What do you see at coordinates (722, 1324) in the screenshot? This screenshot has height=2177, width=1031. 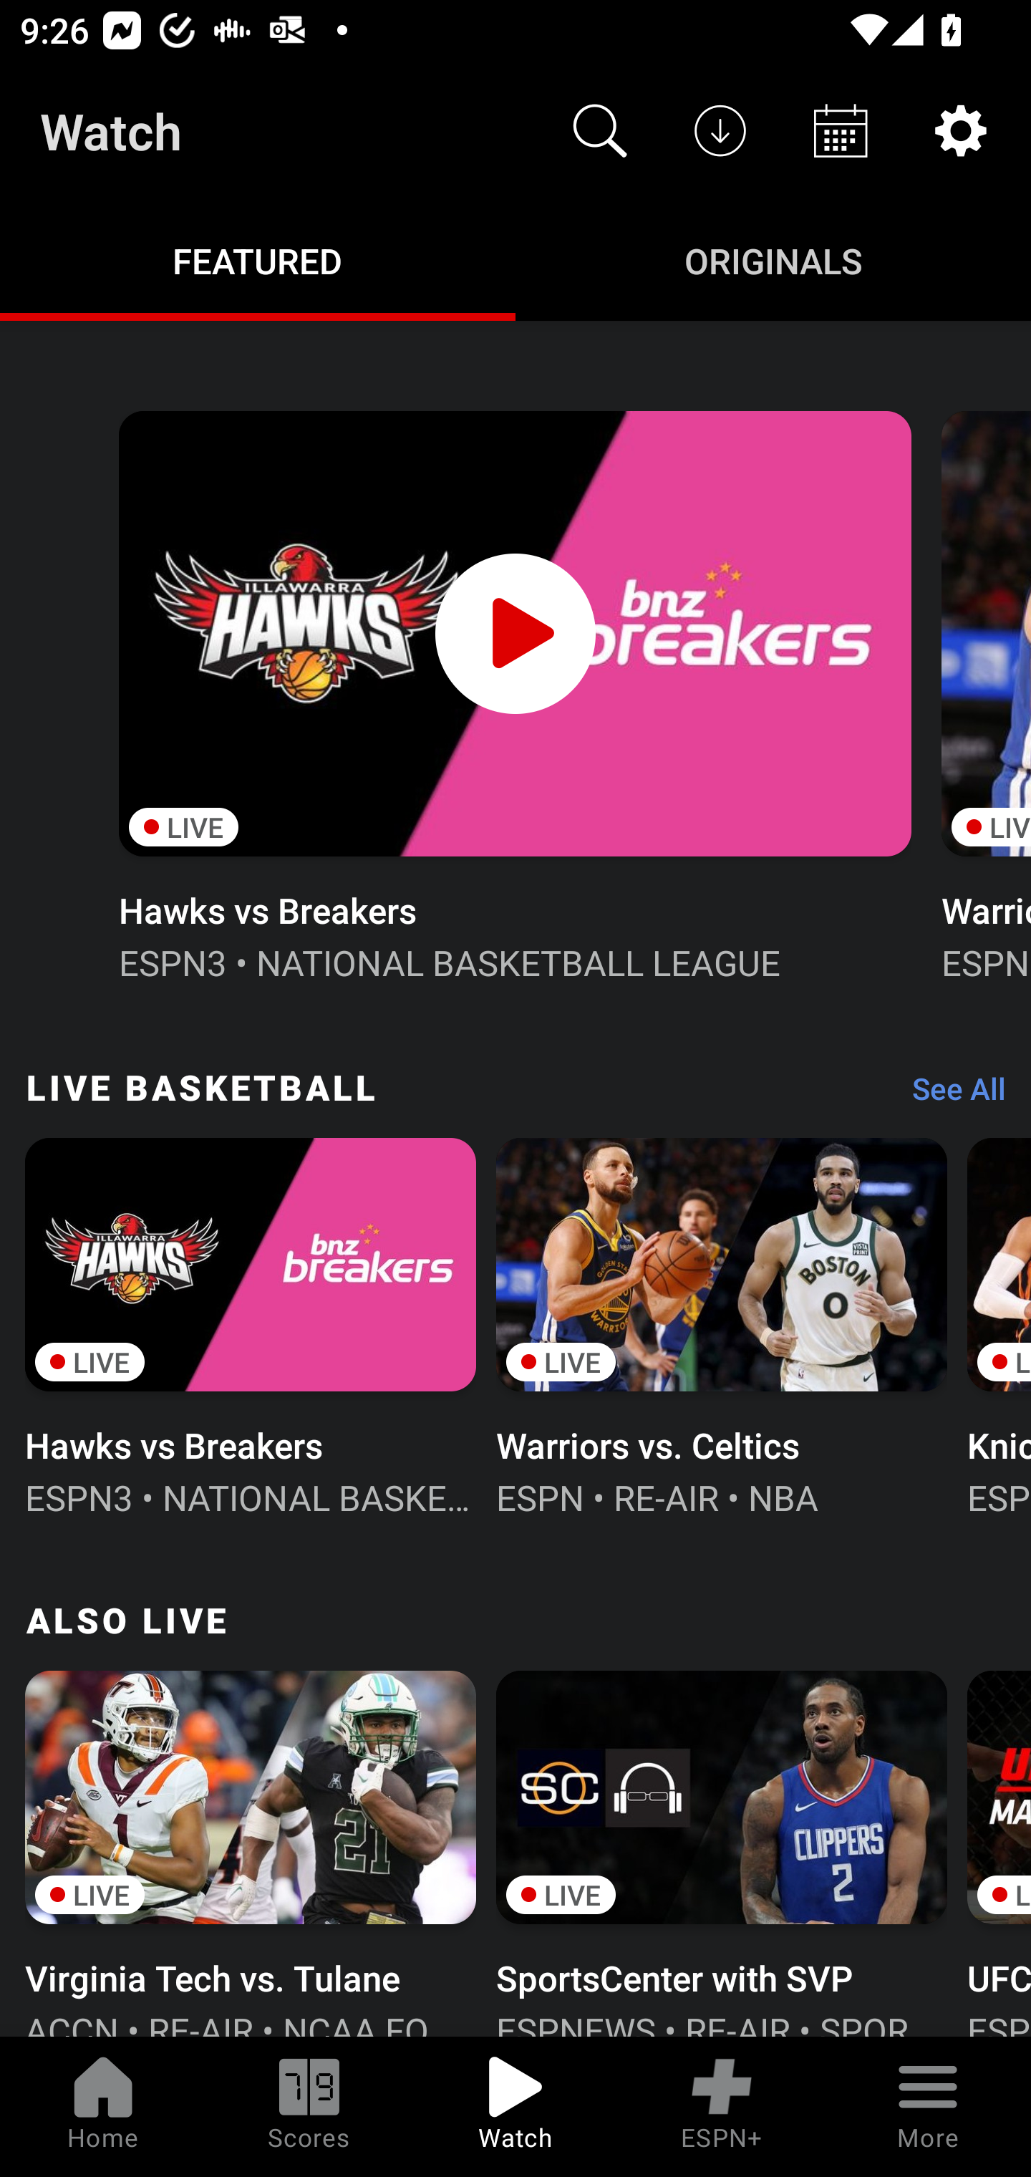 I see `LIVE Warriors vs. Celtics ESPN • RE-AIR • NBA` at bounding box center [722, 1324].